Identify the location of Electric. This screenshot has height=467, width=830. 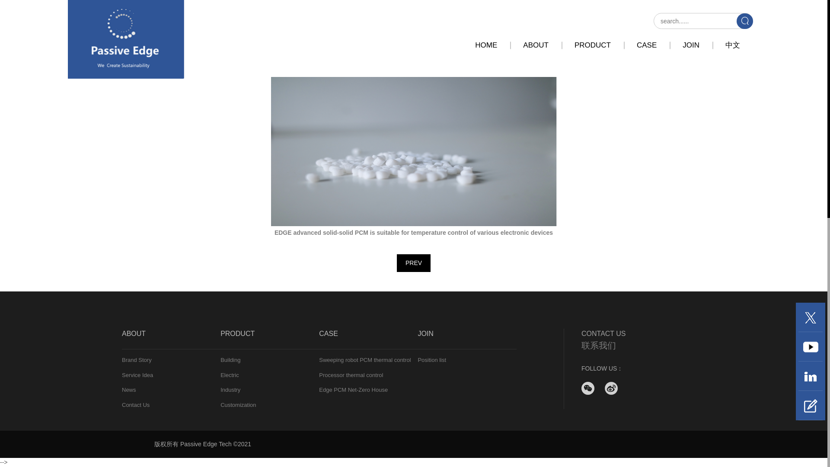
(270, 374).